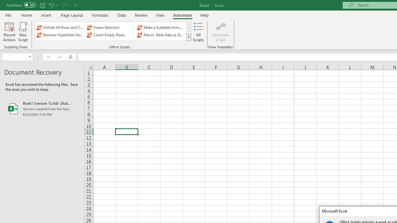  Describe the element at coordinates (23, 32) in the screenshot. I see `New Script` at that location.